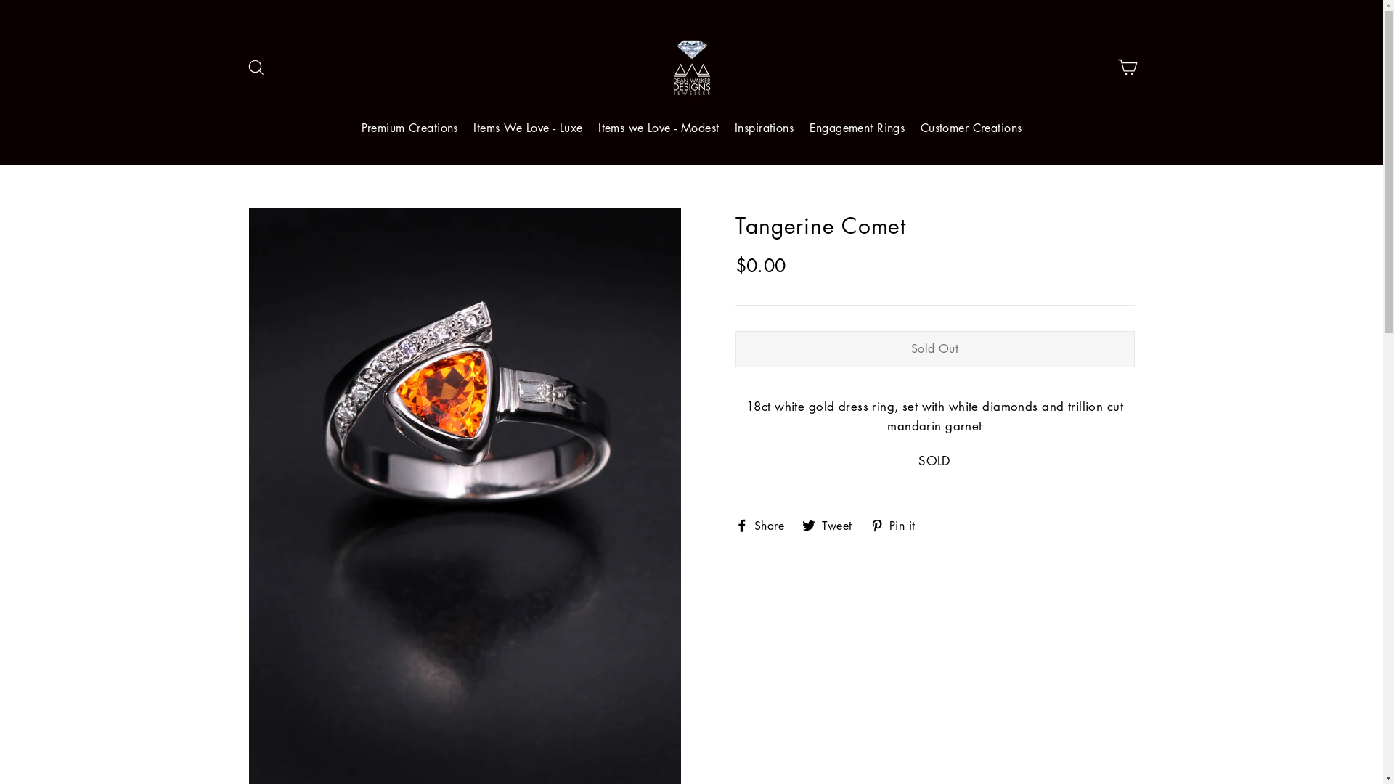 The width and height of the screenshot is (1394, 784). I want to click on Customer Creations, so click(971, 129).